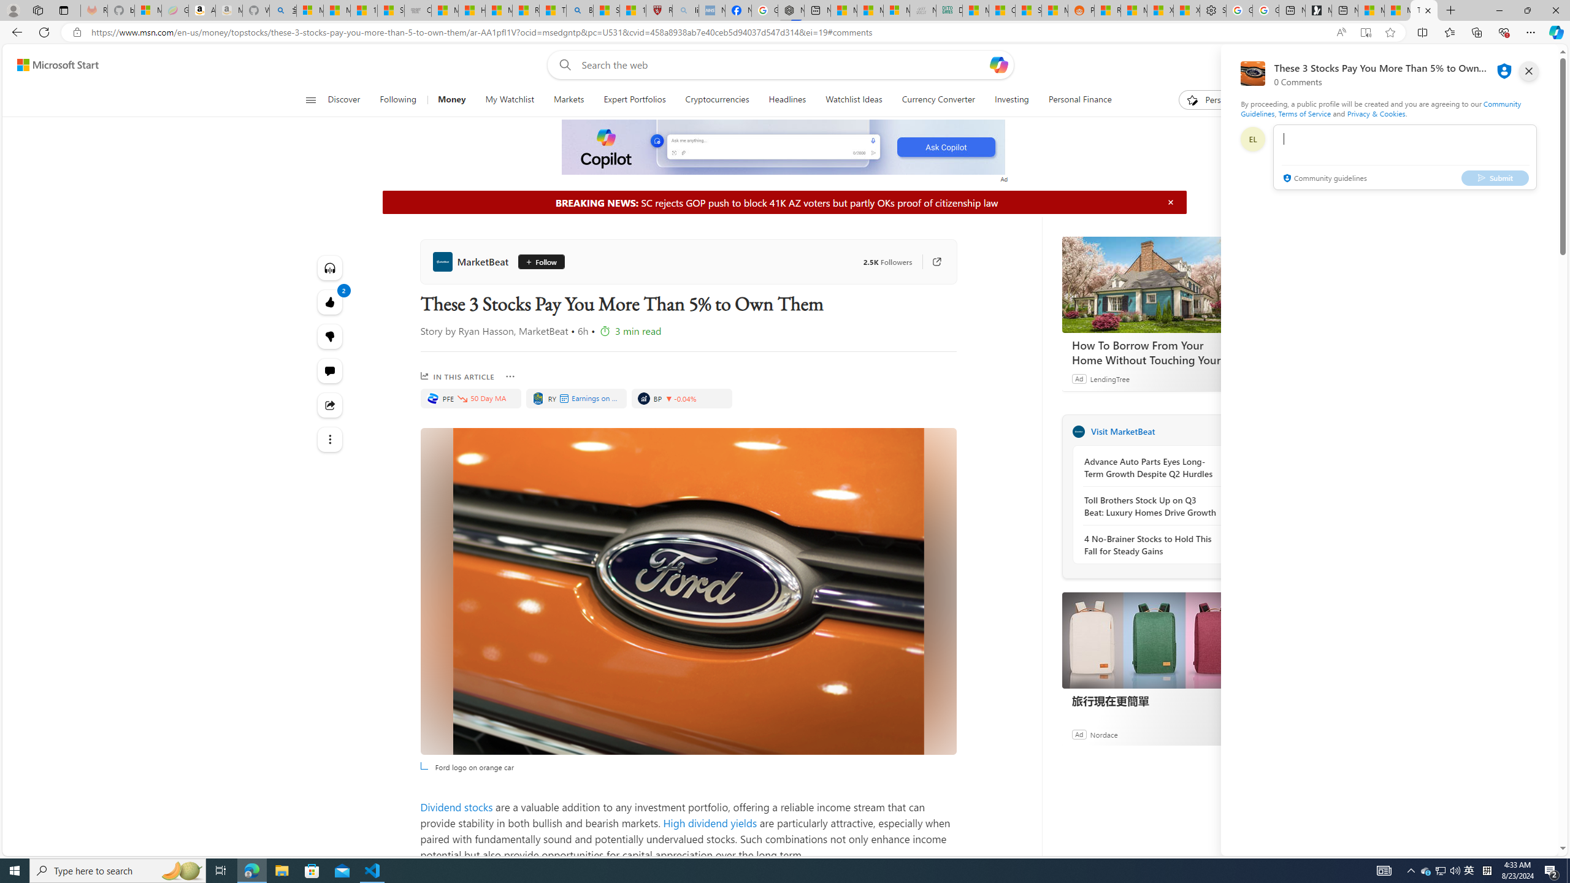 The image size is (1570, 883). What do you see at coordinates (1230, 431) in the screenshot?
I see `Visit MarketBeat website` at bounding box center [1230, 431].